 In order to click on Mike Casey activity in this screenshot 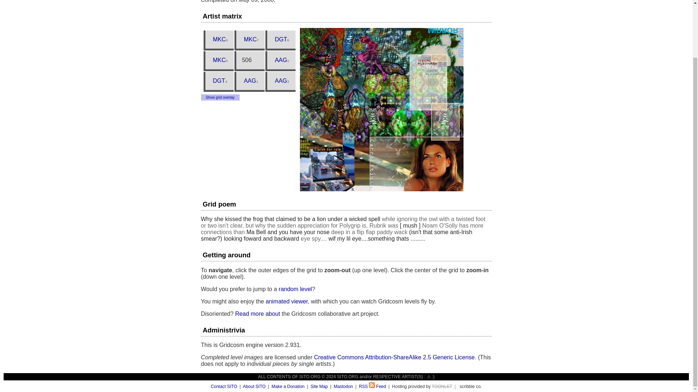, I will do `click(250, 39)`.